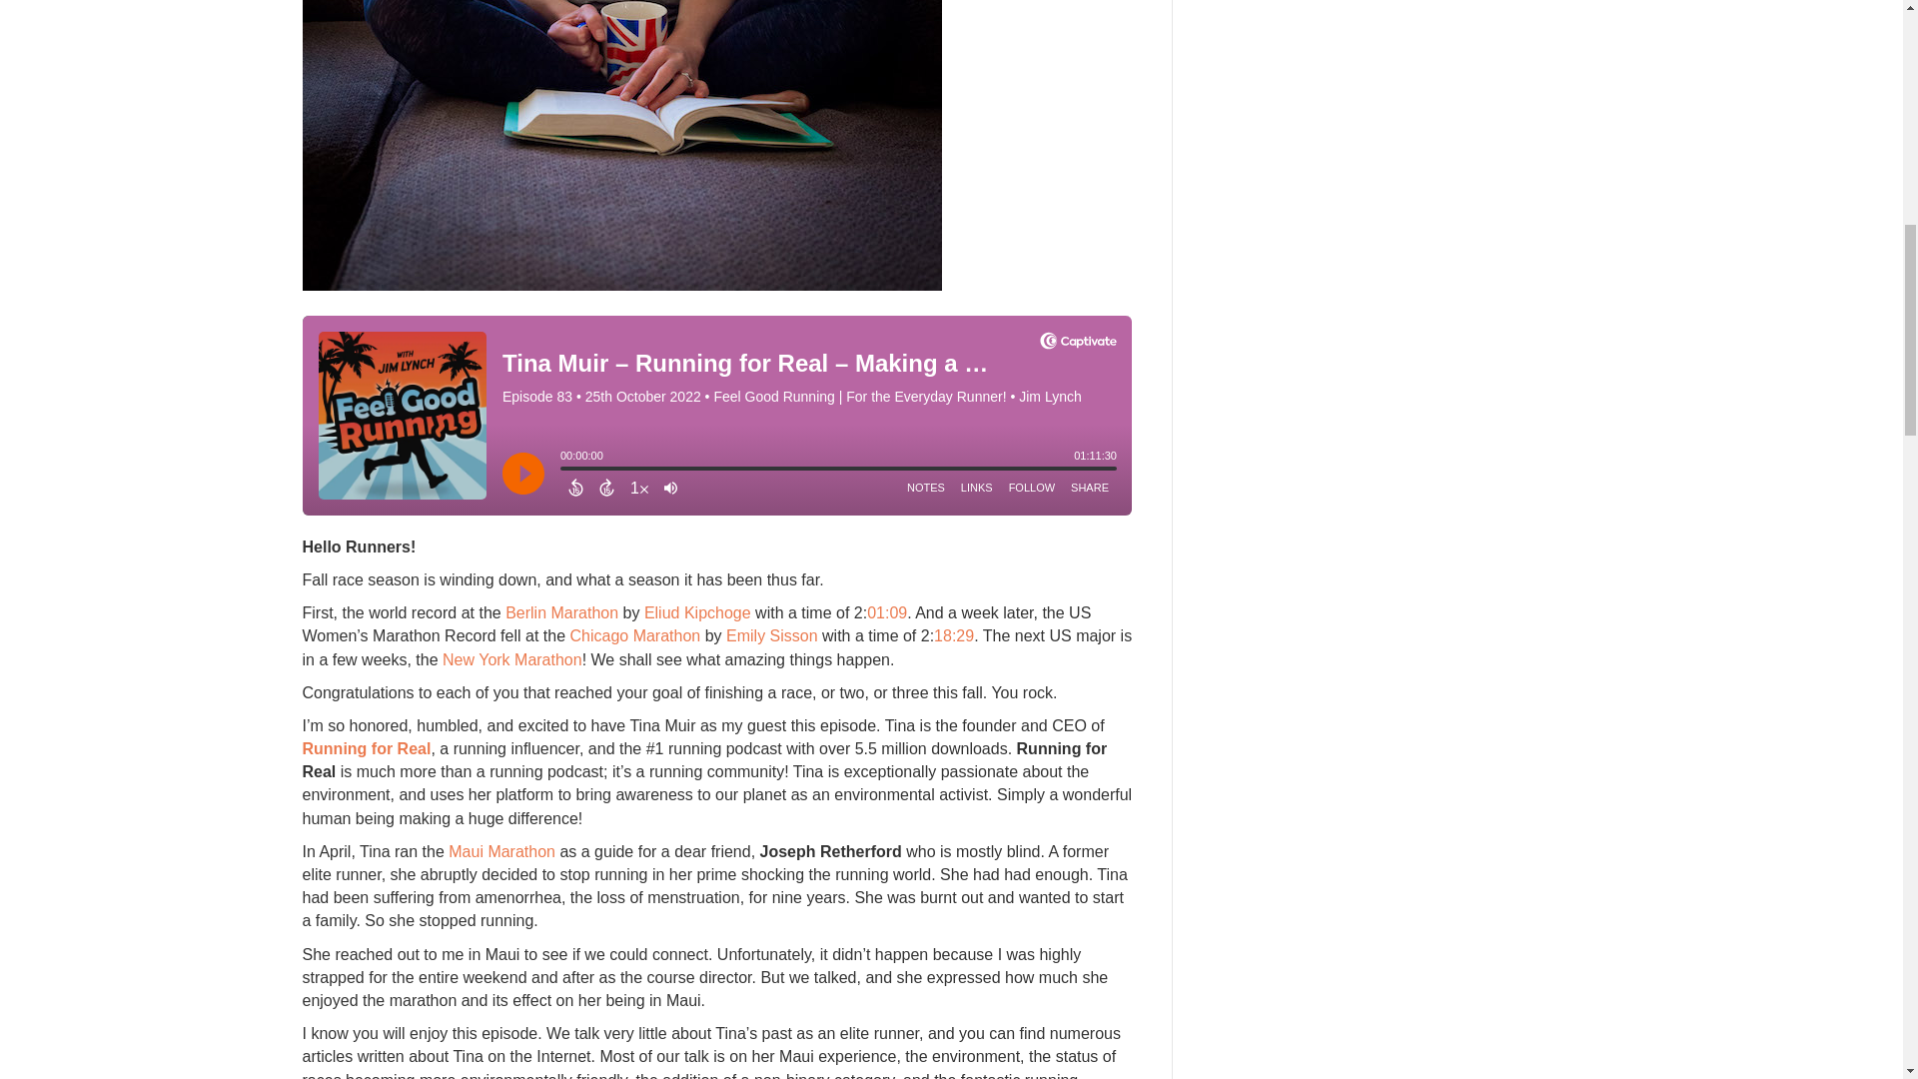 The width and height of the screenshot is (1918, 1079). What do you see at coordinates (697, 612) in the screenshot?
I see `Eliud Kipchoge` at bounding box center [697, 612].